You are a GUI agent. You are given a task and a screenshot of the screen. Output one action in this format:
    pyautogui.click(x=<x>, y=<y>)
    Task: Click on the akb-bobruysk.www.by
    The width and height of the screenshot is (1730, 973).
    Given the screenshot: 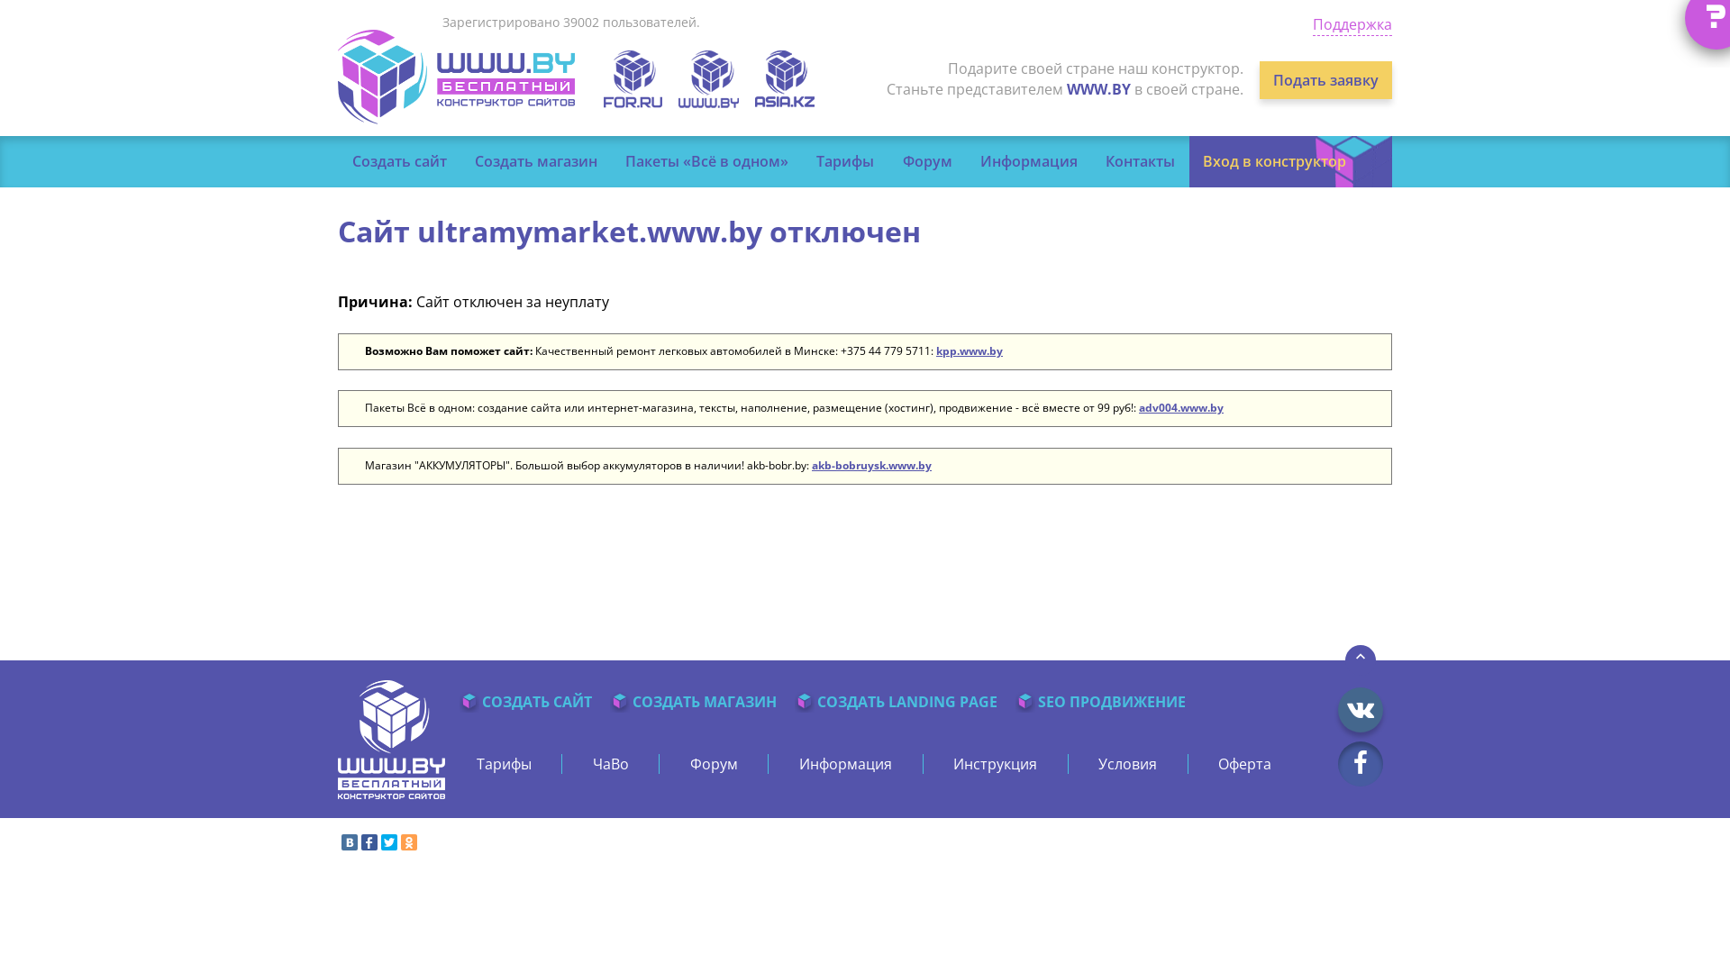 What is the action you would take?
    pyautogui.click(x=872, y=465)
    